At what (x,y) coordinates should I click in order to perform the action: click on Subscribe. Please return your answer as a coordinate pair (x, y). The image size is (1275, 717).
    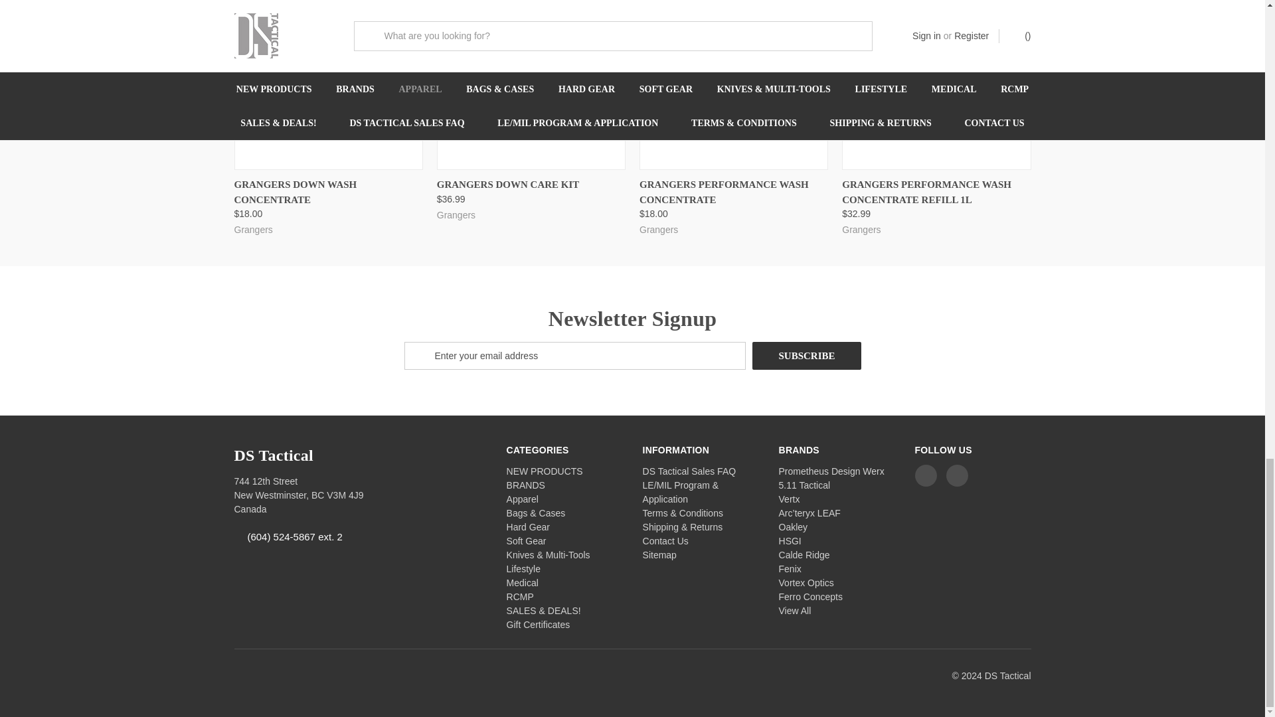
    Looking at the image, I should click on (806, 356).